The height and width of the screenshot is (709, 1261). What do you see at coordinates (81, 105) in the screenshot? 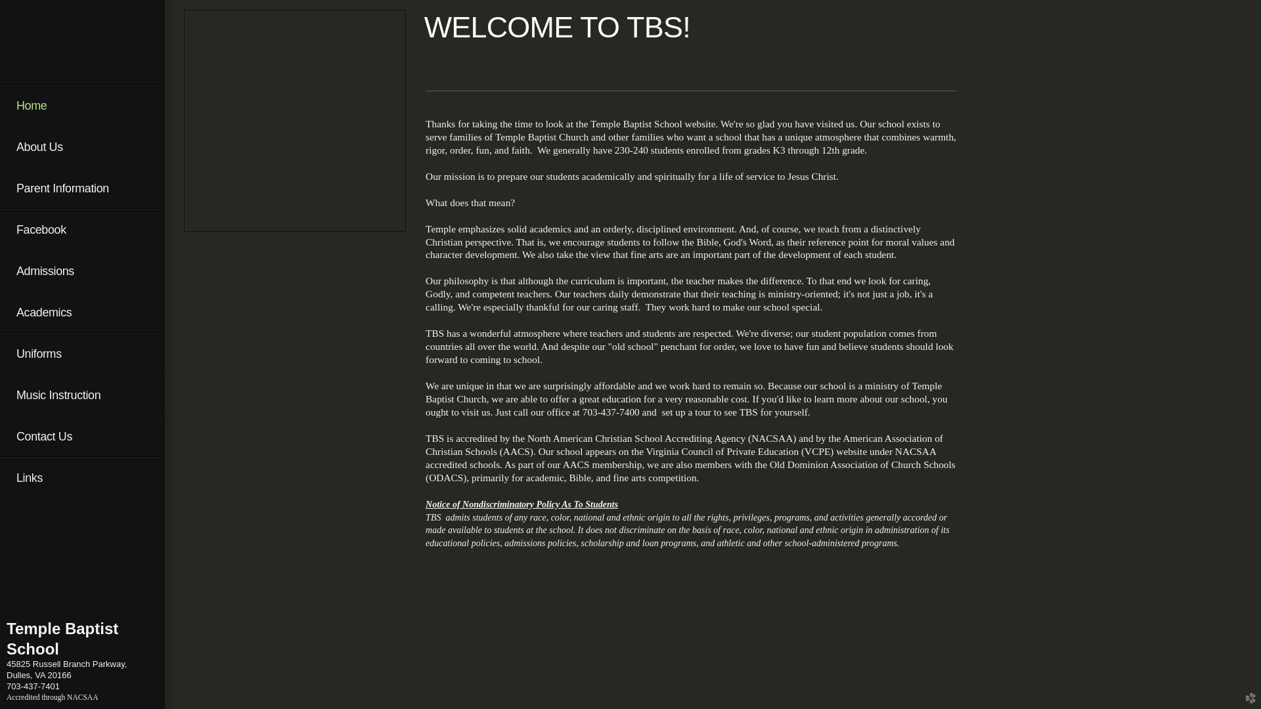
I see `Home` at bounding box center [81, 105].